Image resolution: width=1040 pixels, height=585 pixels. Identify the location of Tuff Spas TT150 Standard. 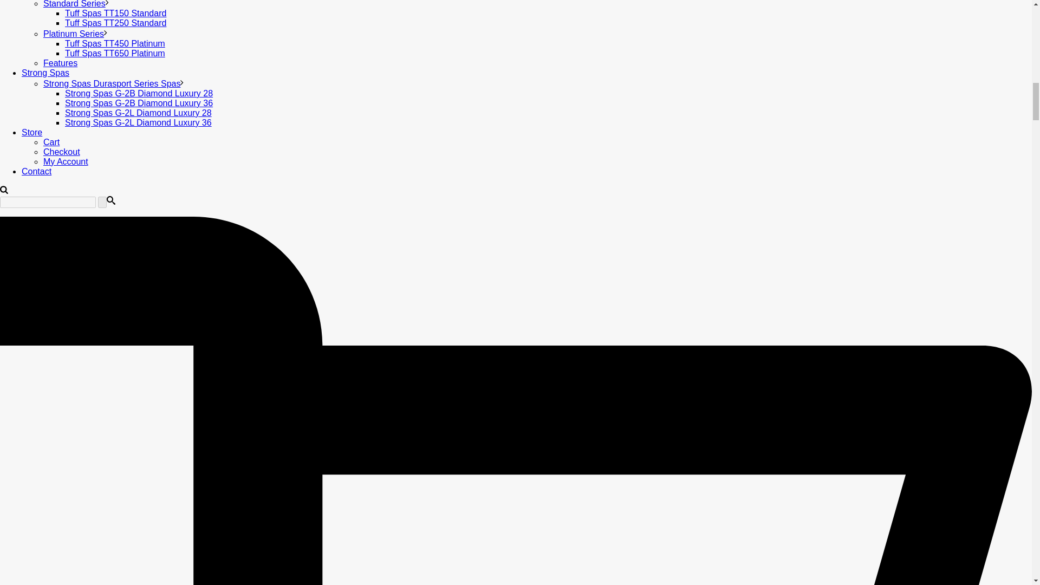
(115, 13).